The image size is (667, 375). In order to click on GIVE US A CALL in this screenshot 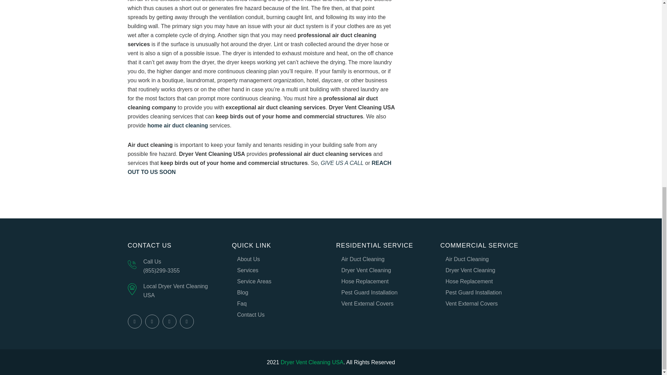, I will do `click(342, 163)`.